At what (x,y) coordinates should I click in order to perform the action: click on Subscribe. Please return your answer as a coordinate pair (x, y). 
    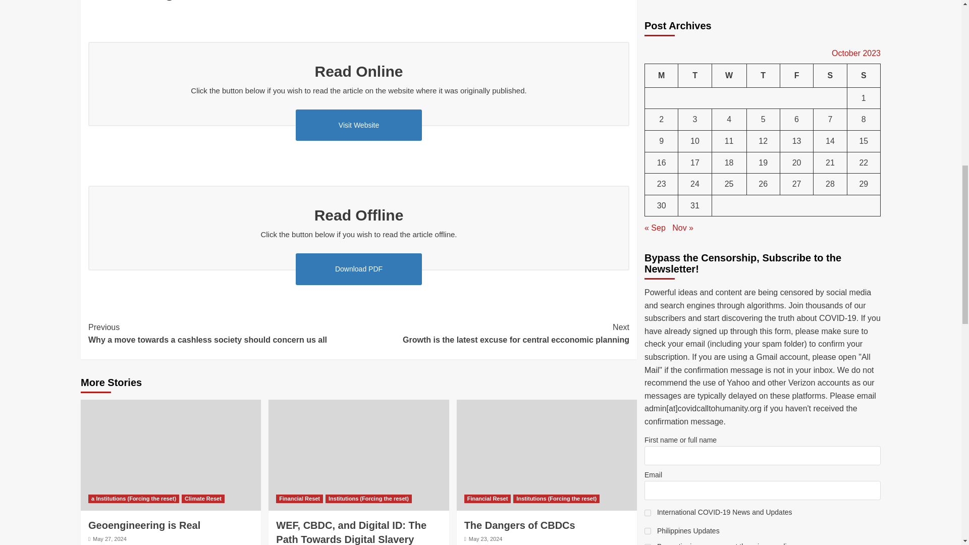
    Looking at the image, I should click on (762, 158).